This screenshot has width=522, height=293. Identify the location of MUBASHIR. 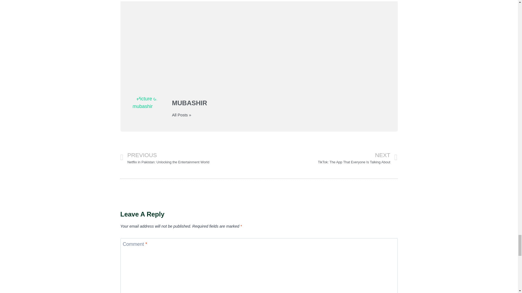
(278, 103).